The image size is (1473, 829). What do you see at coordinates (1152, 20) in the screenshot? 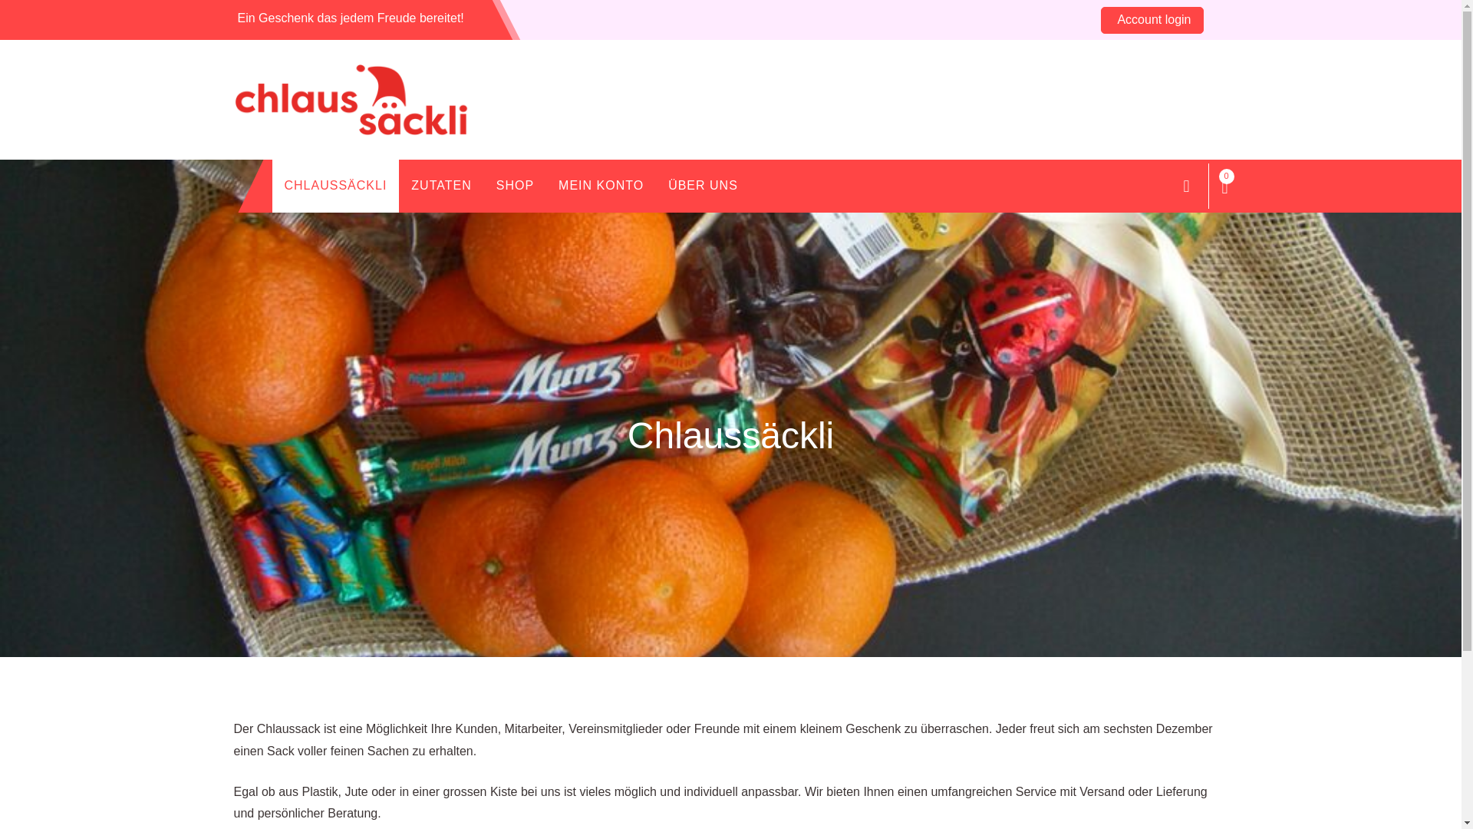
I see `Account login` at bounding box center [1152, 20].